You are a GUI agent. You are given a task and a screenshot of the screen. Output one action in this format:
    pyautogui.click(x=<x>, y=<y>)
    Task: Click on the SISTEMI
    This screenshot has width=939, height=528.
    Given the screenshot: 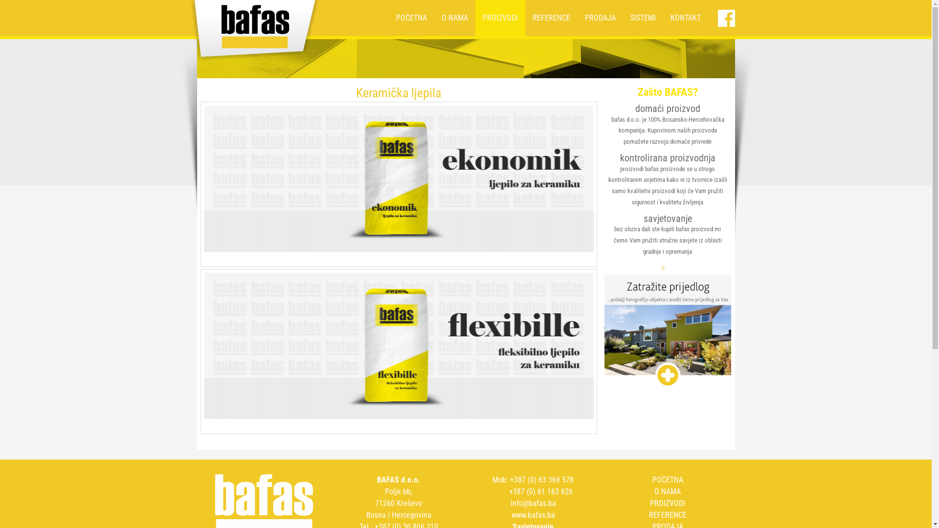 What is the action you would take?
    pyautogui.click(x=643, y=18)
    